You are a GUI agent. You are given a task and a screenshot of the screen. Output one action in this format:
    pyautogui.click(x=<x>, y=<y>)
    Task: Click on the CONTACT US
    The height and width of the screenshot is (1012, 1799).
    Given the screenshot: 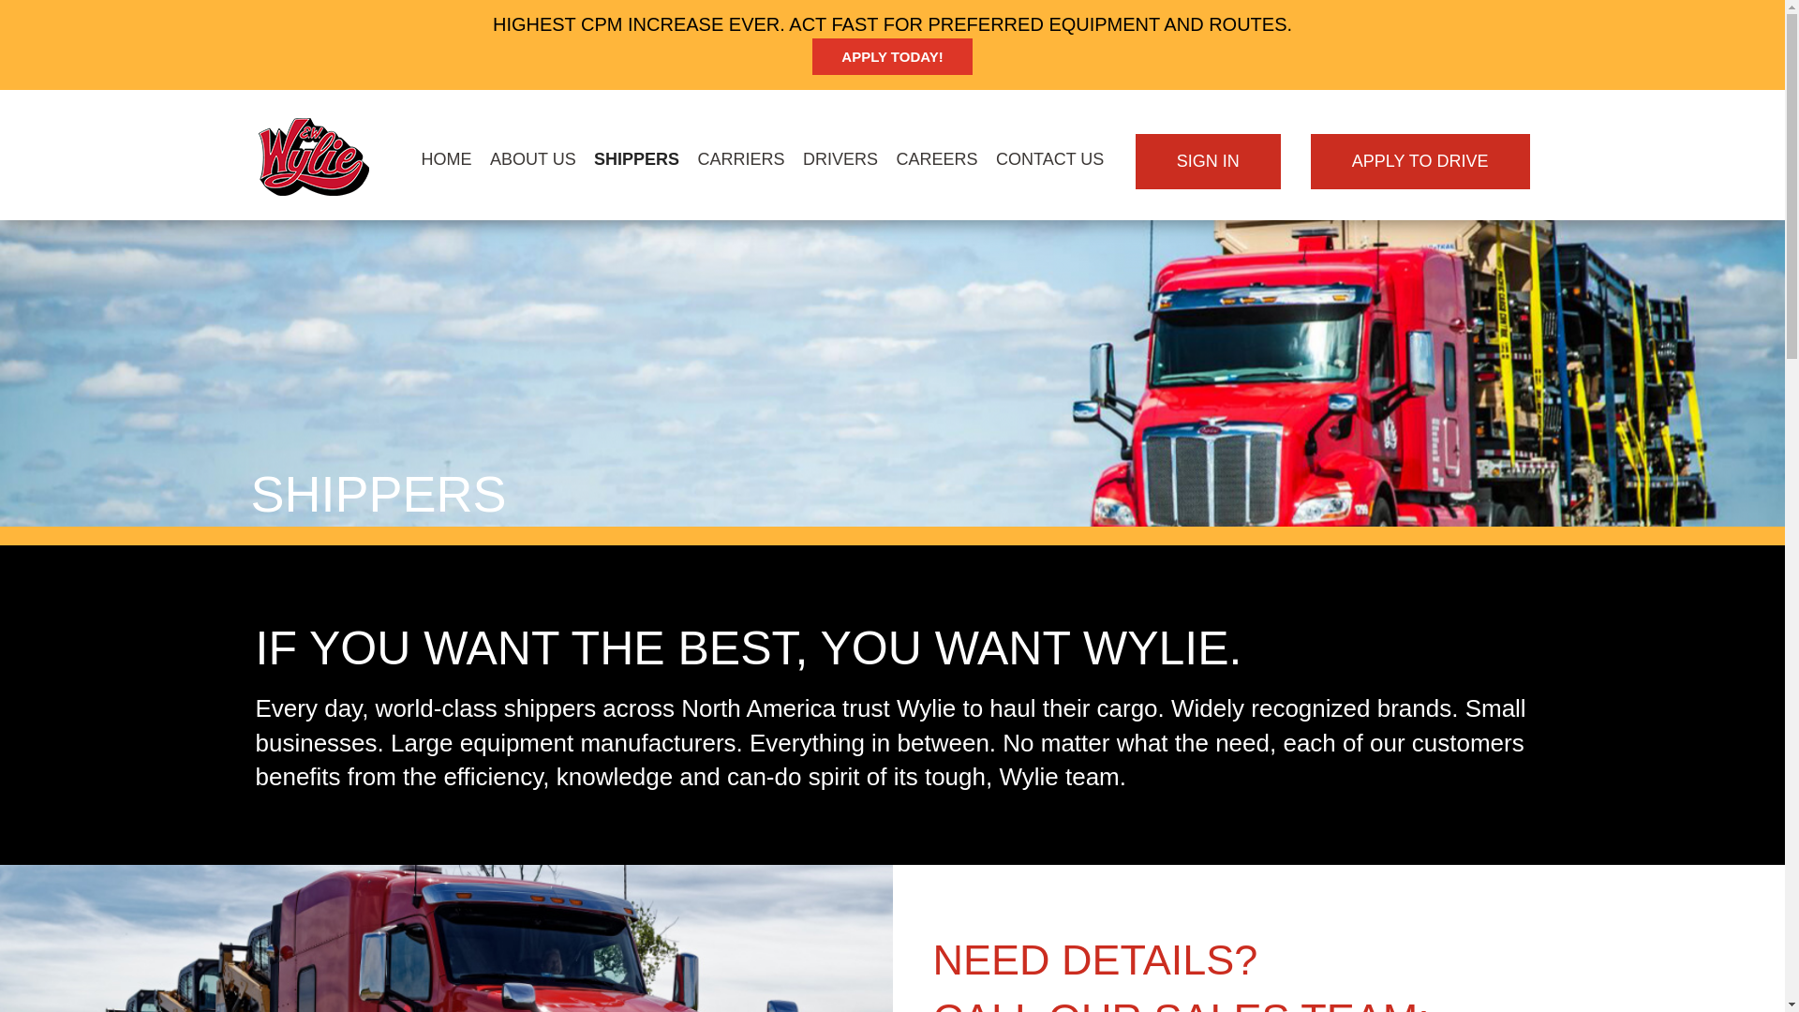 What is the action you would take?
    pyautogui.click(x=1049, y=159)
    